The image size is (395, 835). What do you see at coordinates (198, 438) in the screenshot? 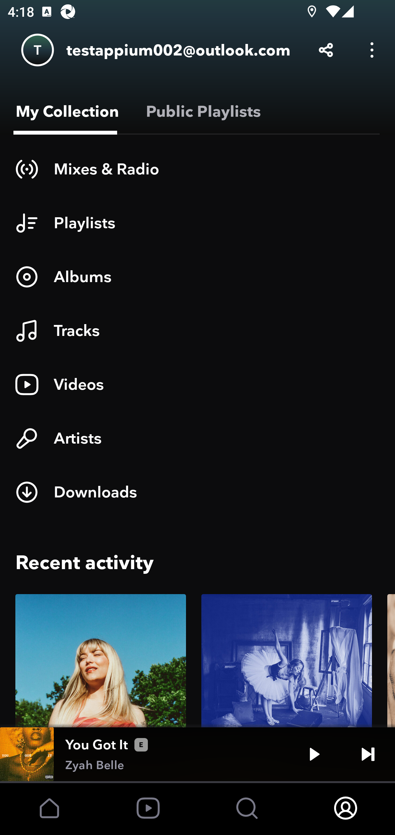
I see `Artists` at bounding box center [198, 438].